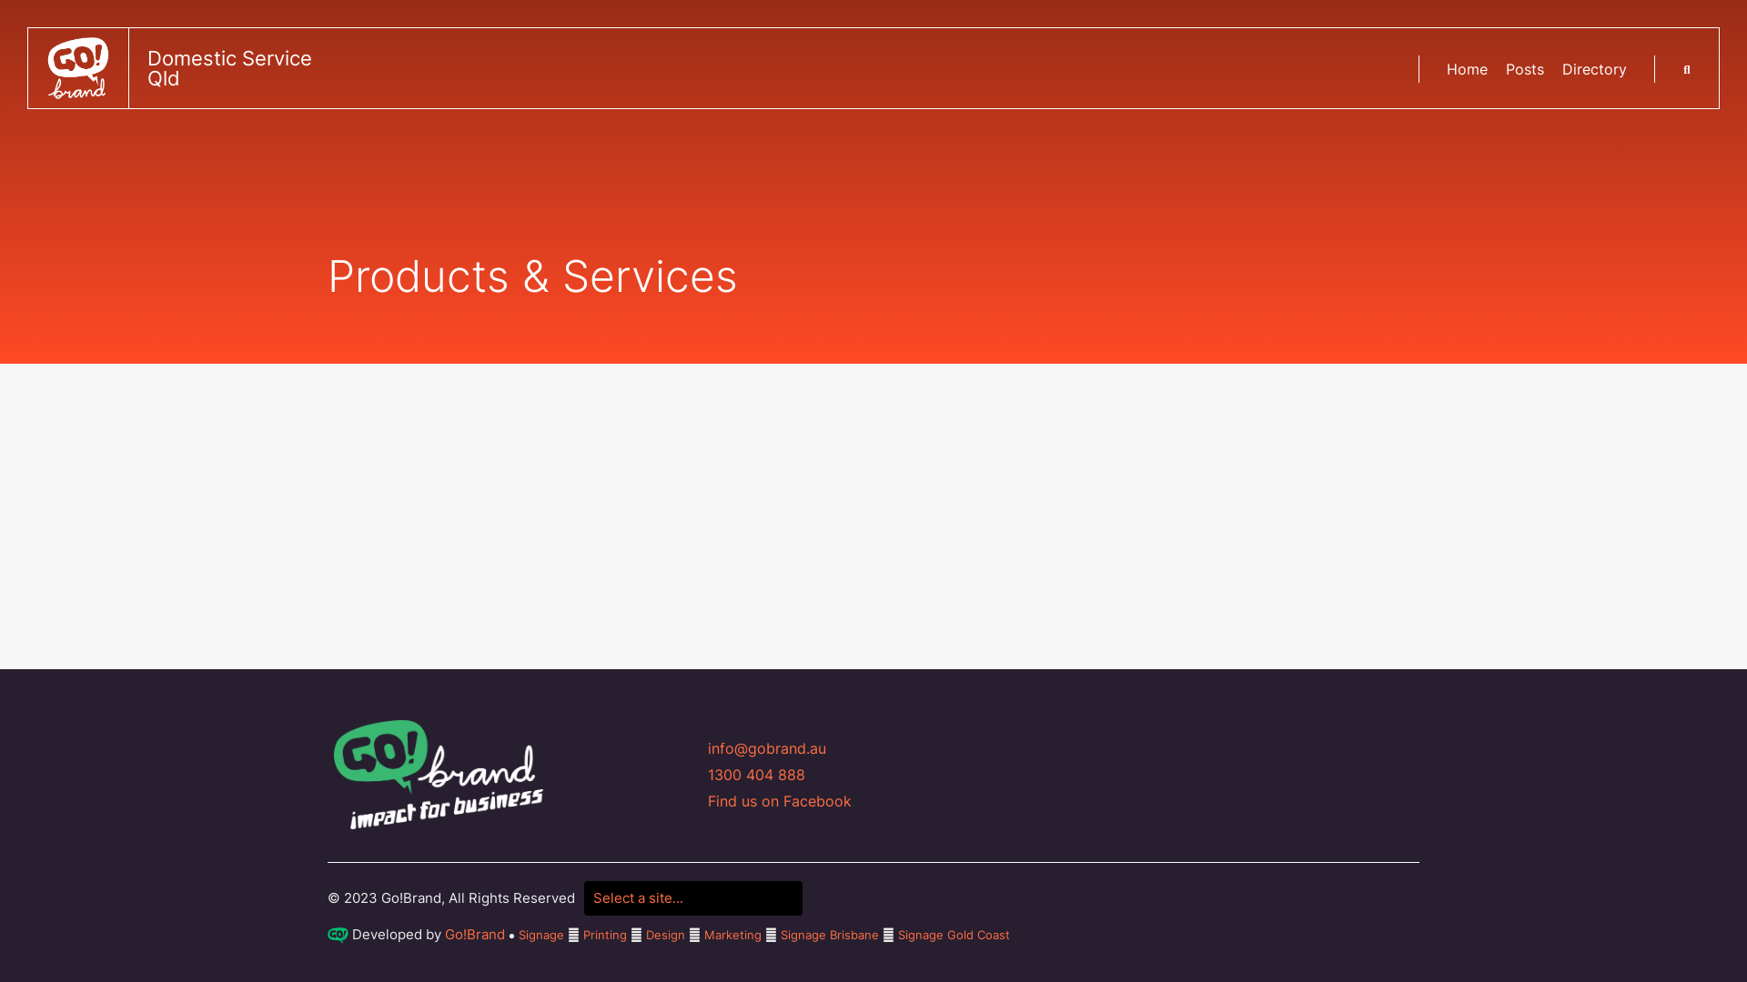 The width and height of the screenshot is (1747, 982). I want to click on  Find us on Facebook, so click(777, 801).